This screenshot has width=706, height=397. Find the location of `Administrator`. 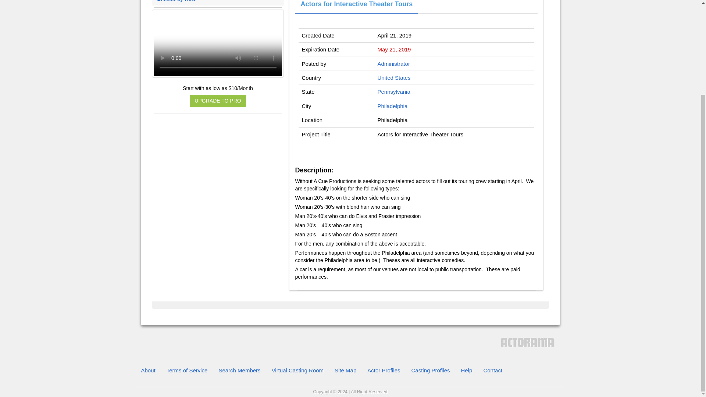

Administrator is located at coordinates (394, 64).